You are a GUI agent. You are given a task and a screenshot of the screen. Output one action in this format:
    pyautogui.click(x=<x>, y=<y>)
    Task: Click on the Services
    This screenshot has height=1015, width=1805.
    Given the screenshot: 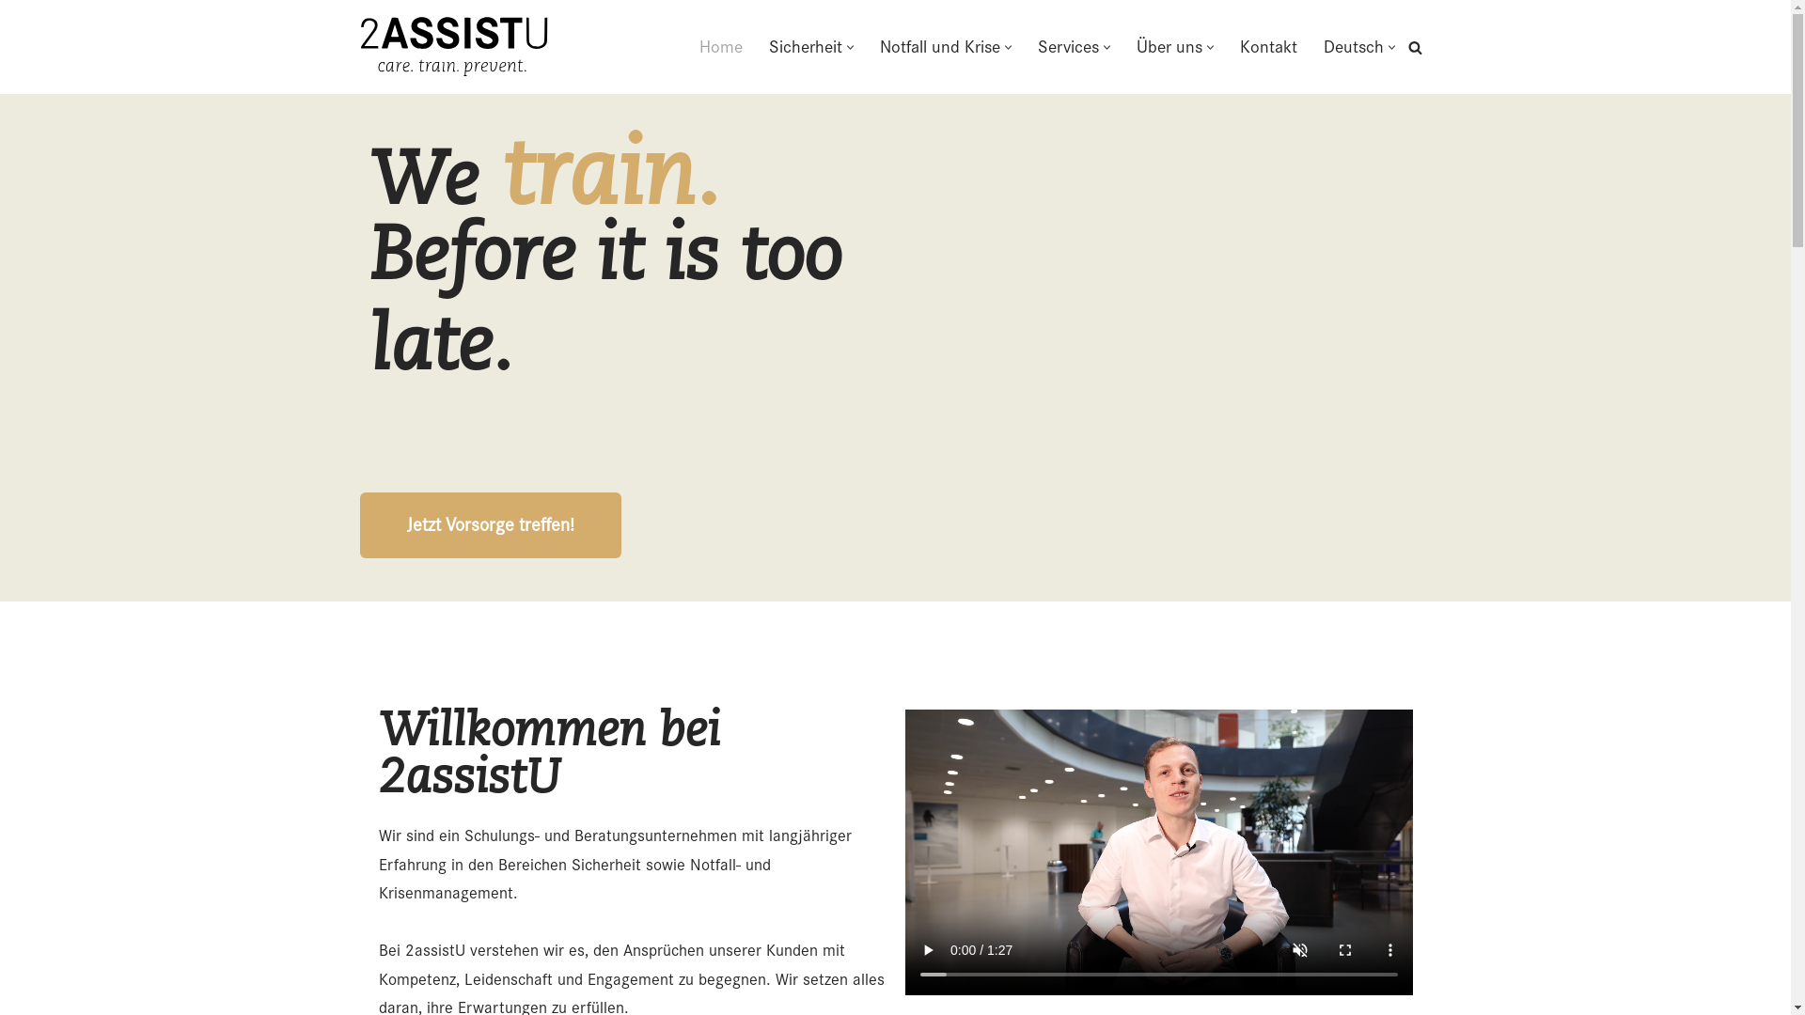 What is the action you would take?
    pyautogui.click(x=1068, y=47)
    